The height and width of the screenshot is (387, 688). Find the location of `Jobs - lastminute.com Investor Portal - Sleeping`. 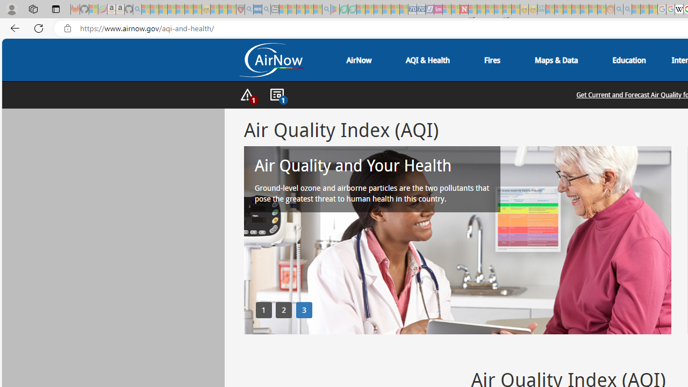

Jobs - lastminute.com Investor Portal - Sleeping is located at coordinates (438, 10).